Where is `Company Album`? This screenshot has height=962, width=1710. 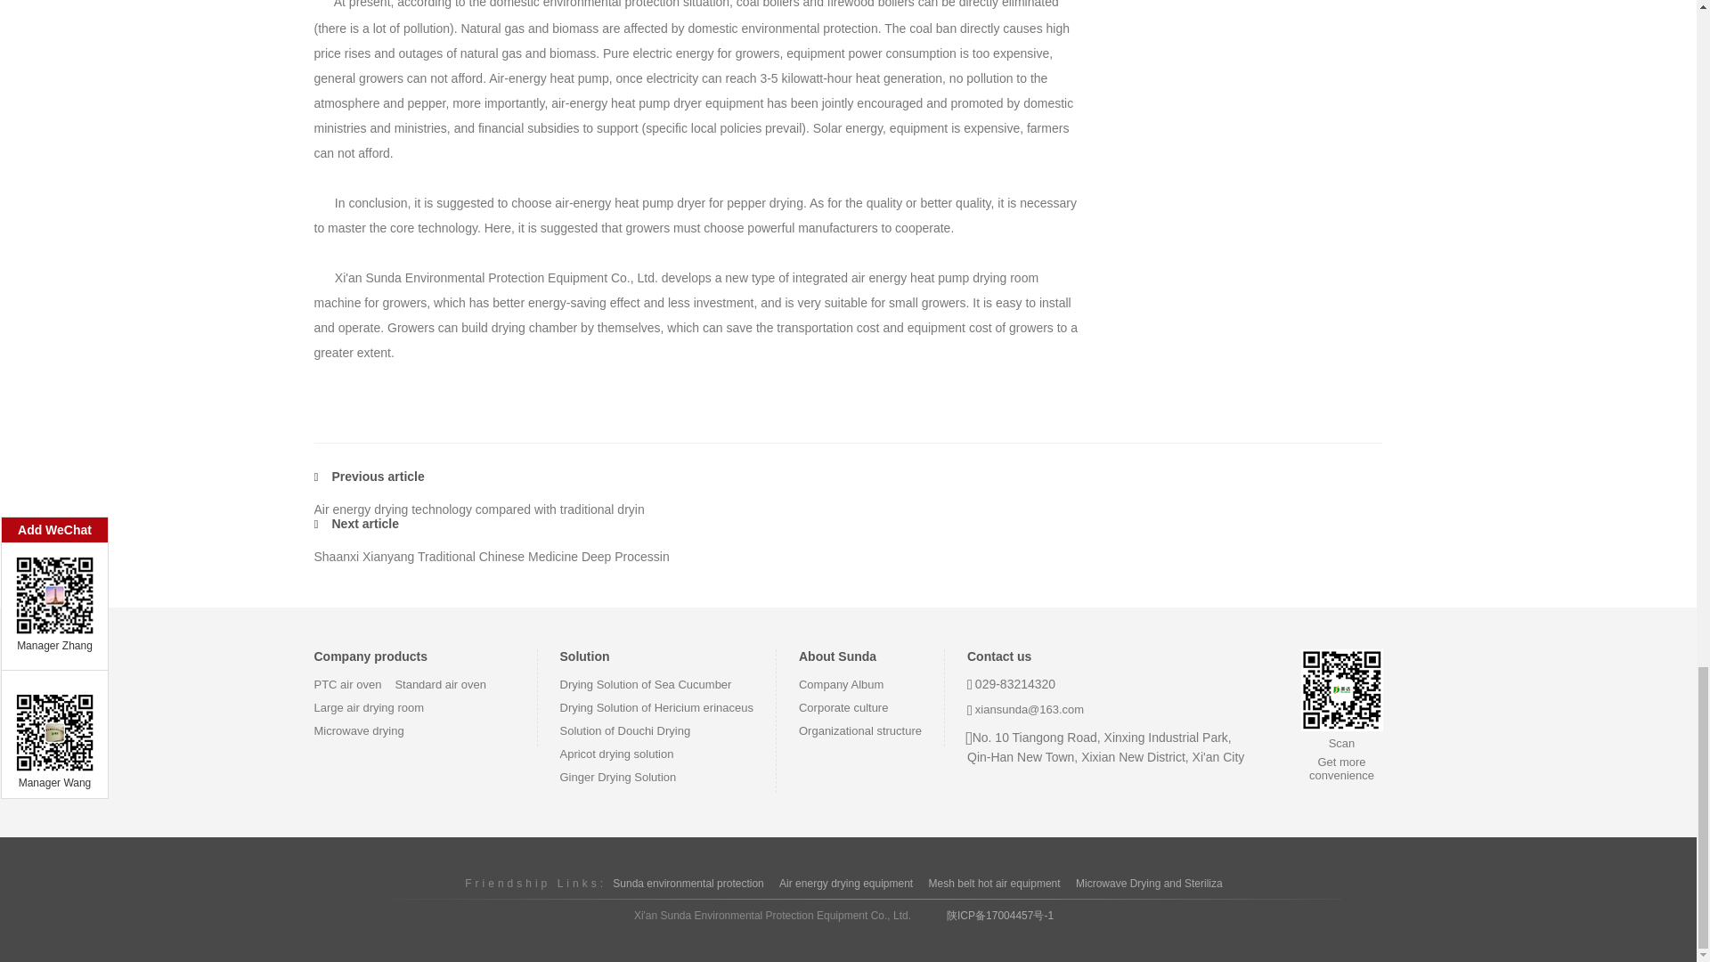
Company Album is located at coordinates (841, 684).